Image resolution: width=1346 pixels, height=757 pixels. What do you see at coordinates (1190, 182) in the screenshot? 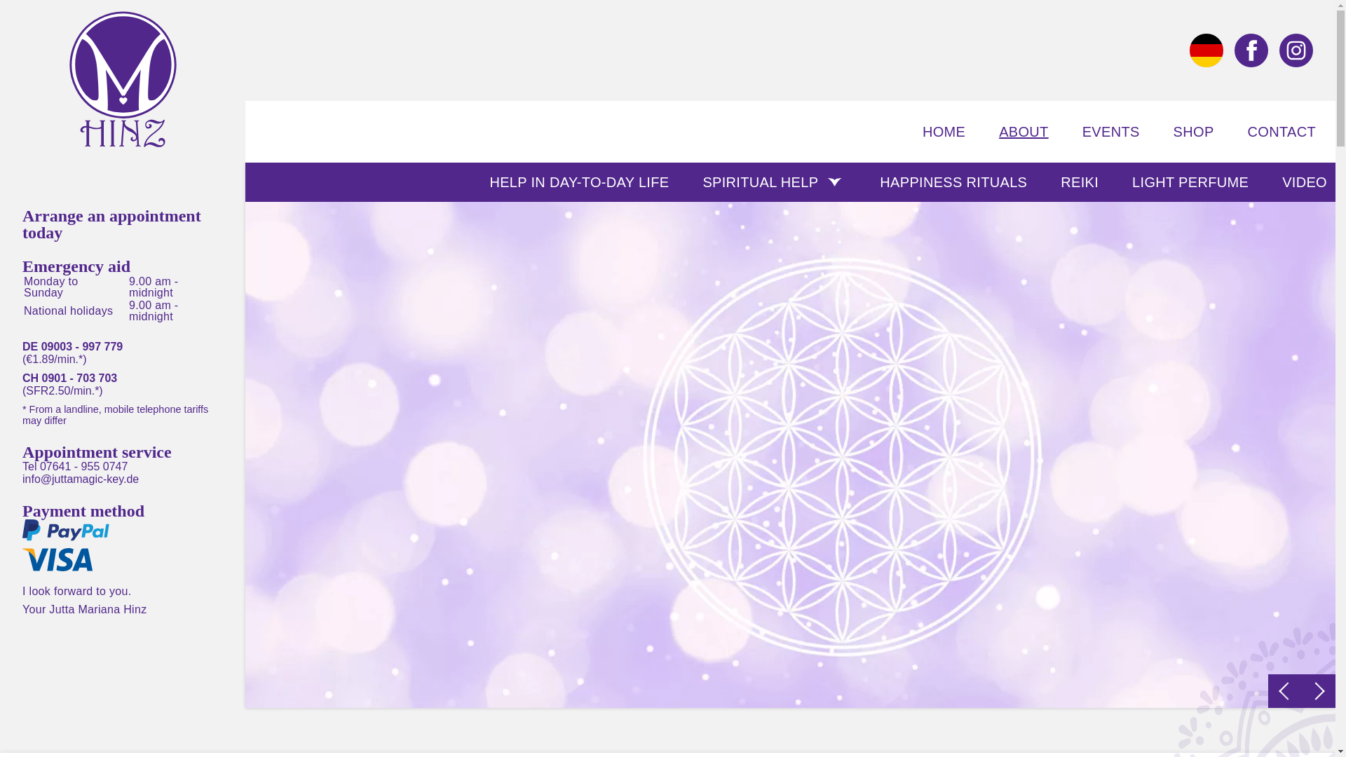
I see `LIGHT PERFUME` at bounding box center [1190, 182].